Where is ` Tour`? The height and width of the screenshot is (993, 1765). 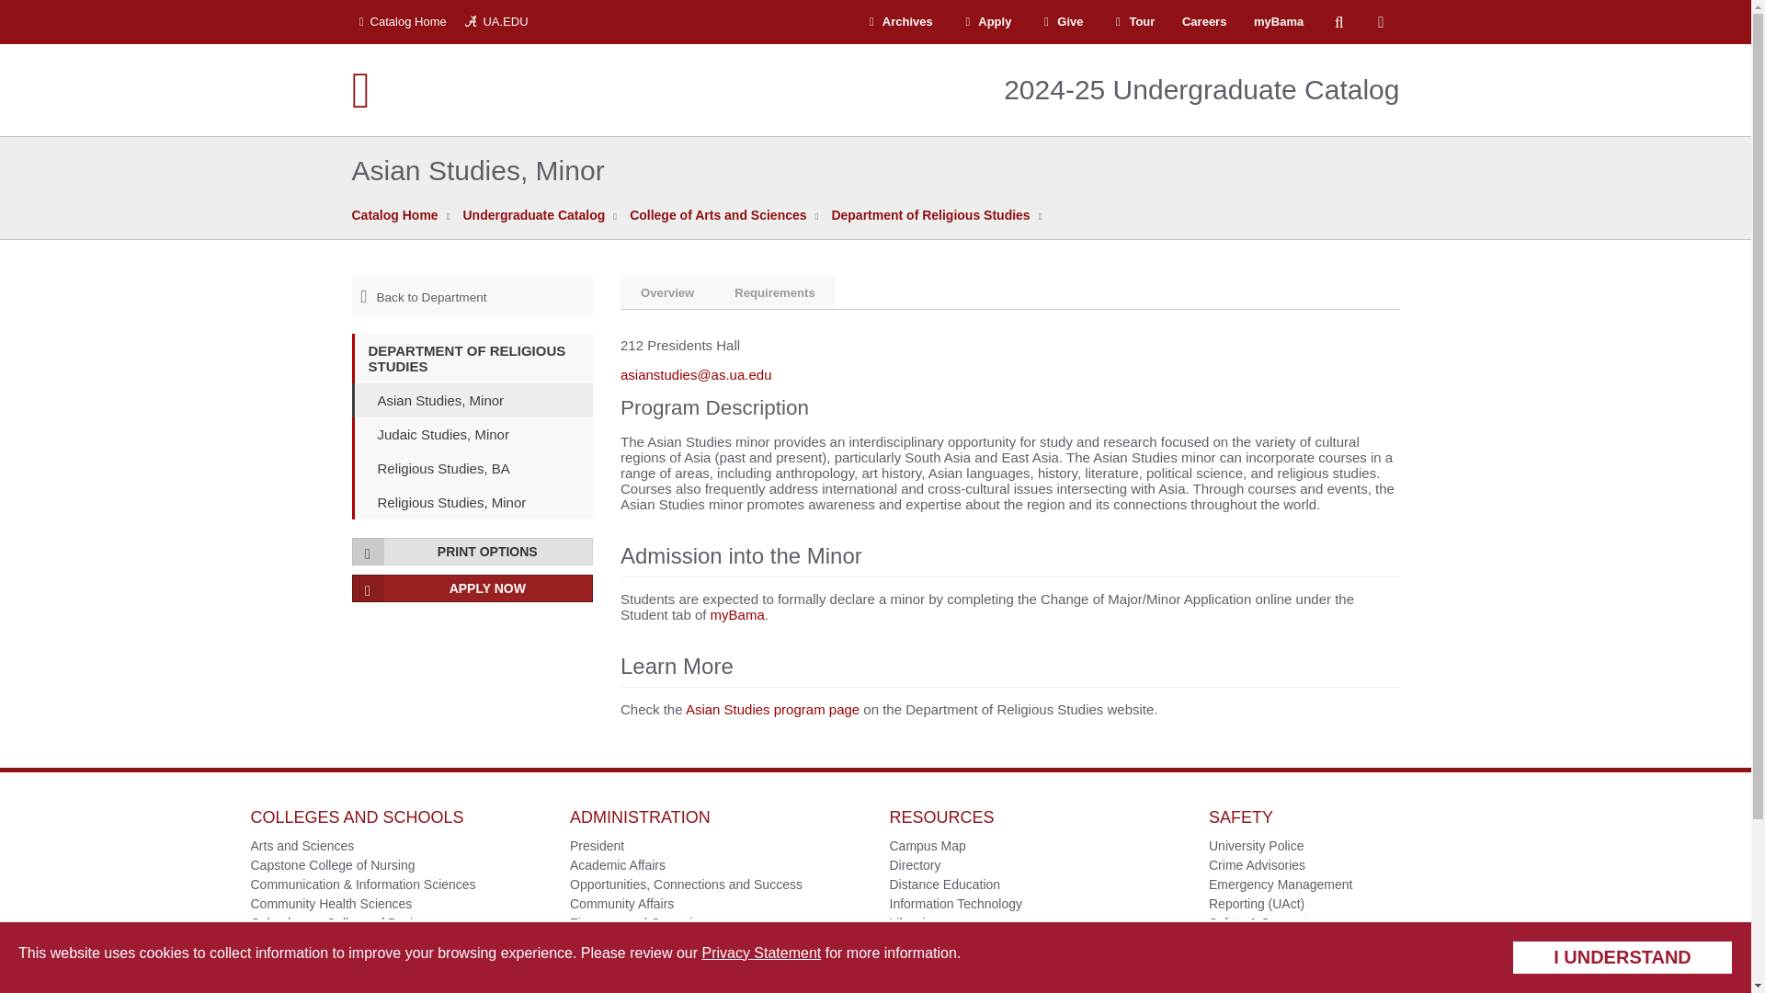  Tour is located at coordinates (1133, 22).